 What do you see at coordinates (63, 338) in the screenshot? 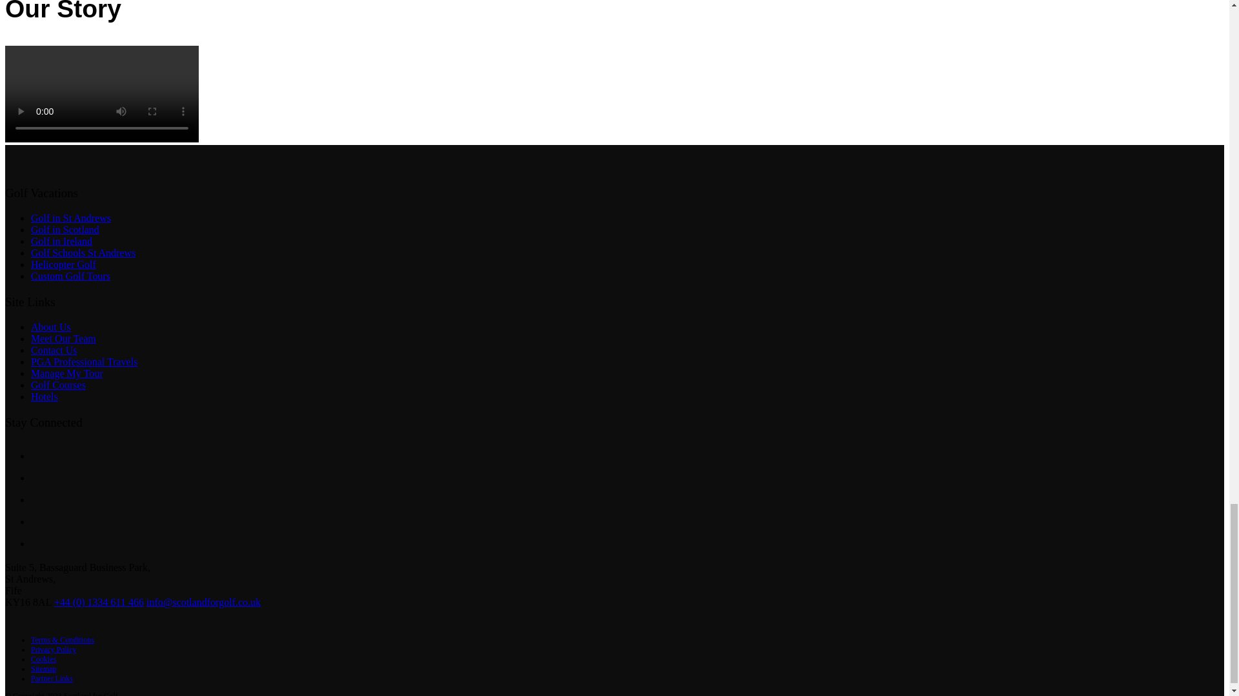
I see `Meet Our Team` at bounding box center [63, 338].